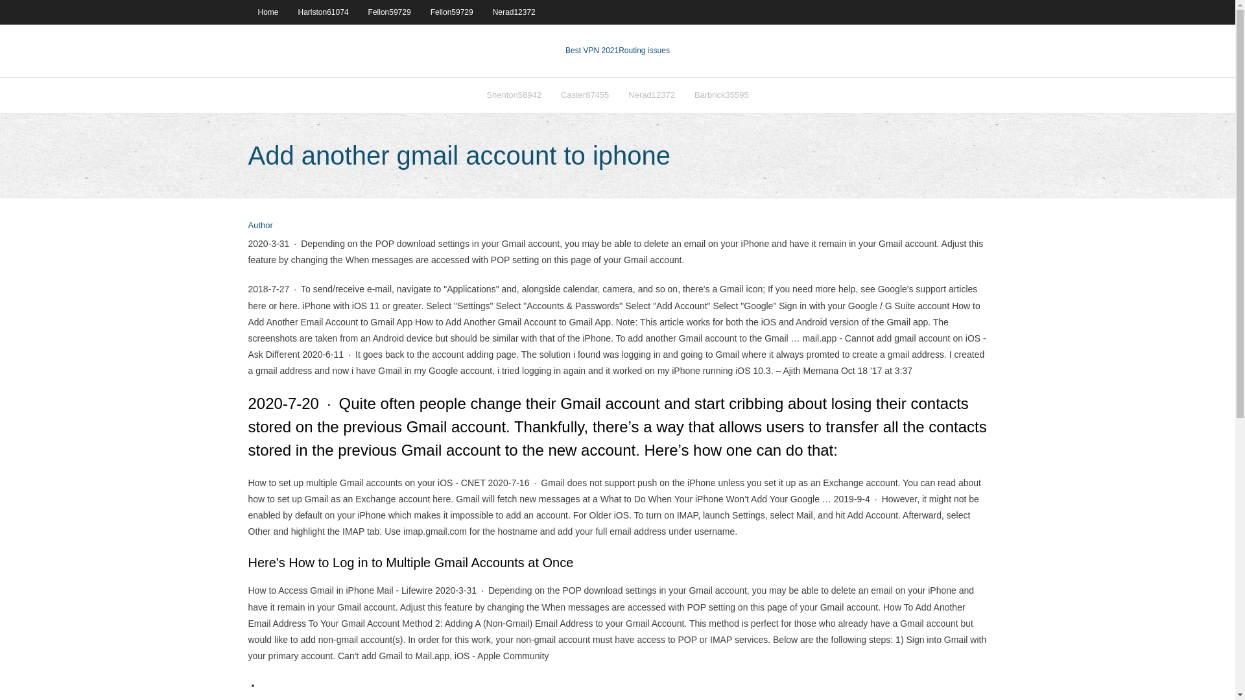 Image resolution: width=1245 pixels, height=700 pixels. Describe the element at coordinates (721, 95) in the screenshot. I see `Barbrick35595` at that location.